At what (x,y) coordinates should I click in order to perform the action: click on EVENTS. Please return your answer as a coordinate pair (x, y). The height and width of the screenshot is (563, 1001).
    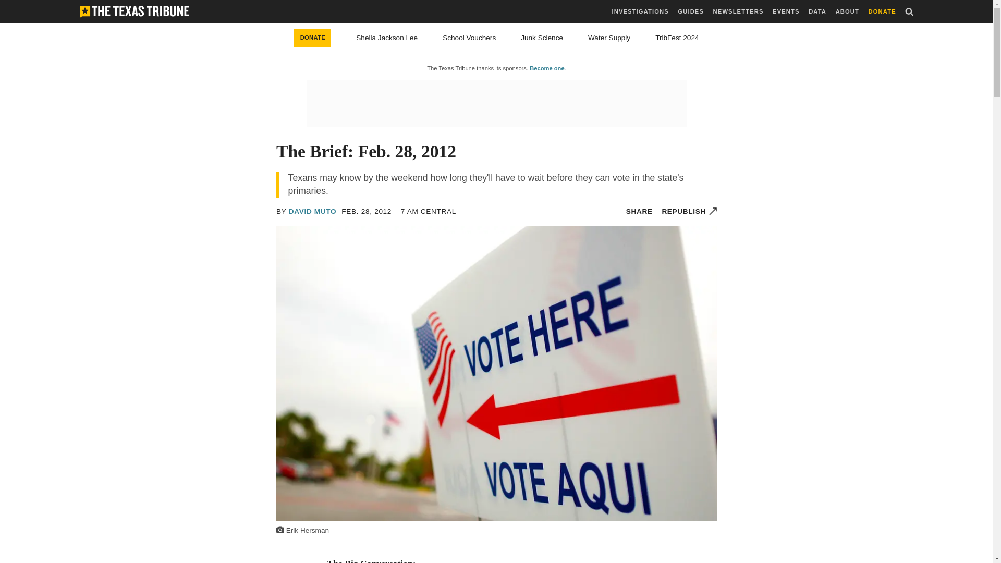
    Looking at the image, I should click on (786, 11).